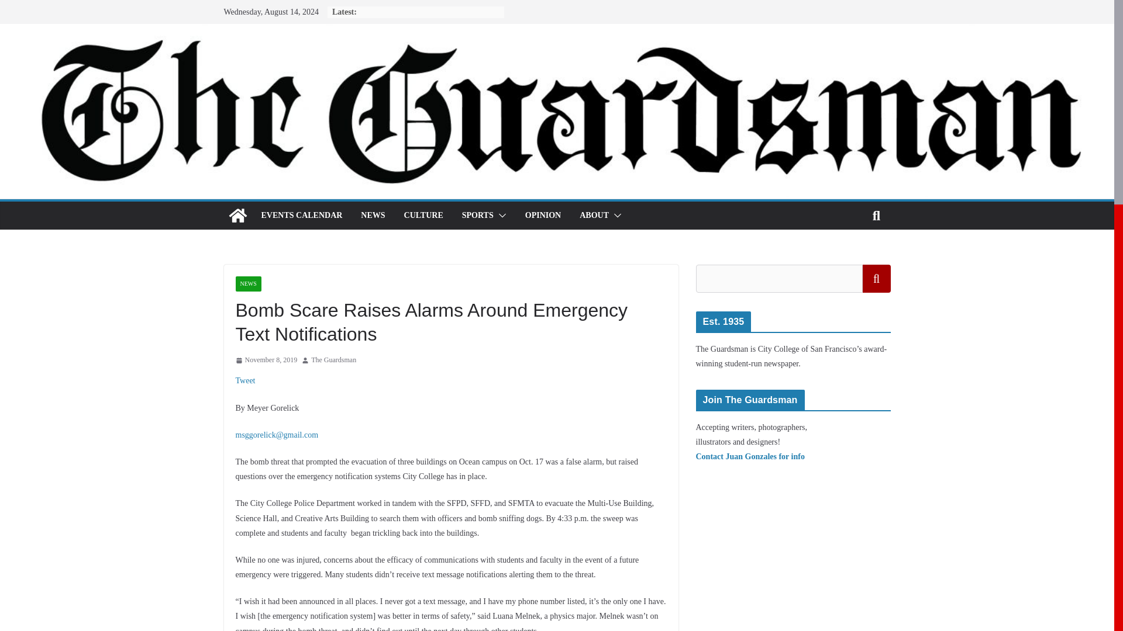 Image resolution: width=1123 pixels, height=631 pixels. What do you see at coordinates (477, 216) in the screenshot?
I see `SPORTS` at bounding box center [477, 216].